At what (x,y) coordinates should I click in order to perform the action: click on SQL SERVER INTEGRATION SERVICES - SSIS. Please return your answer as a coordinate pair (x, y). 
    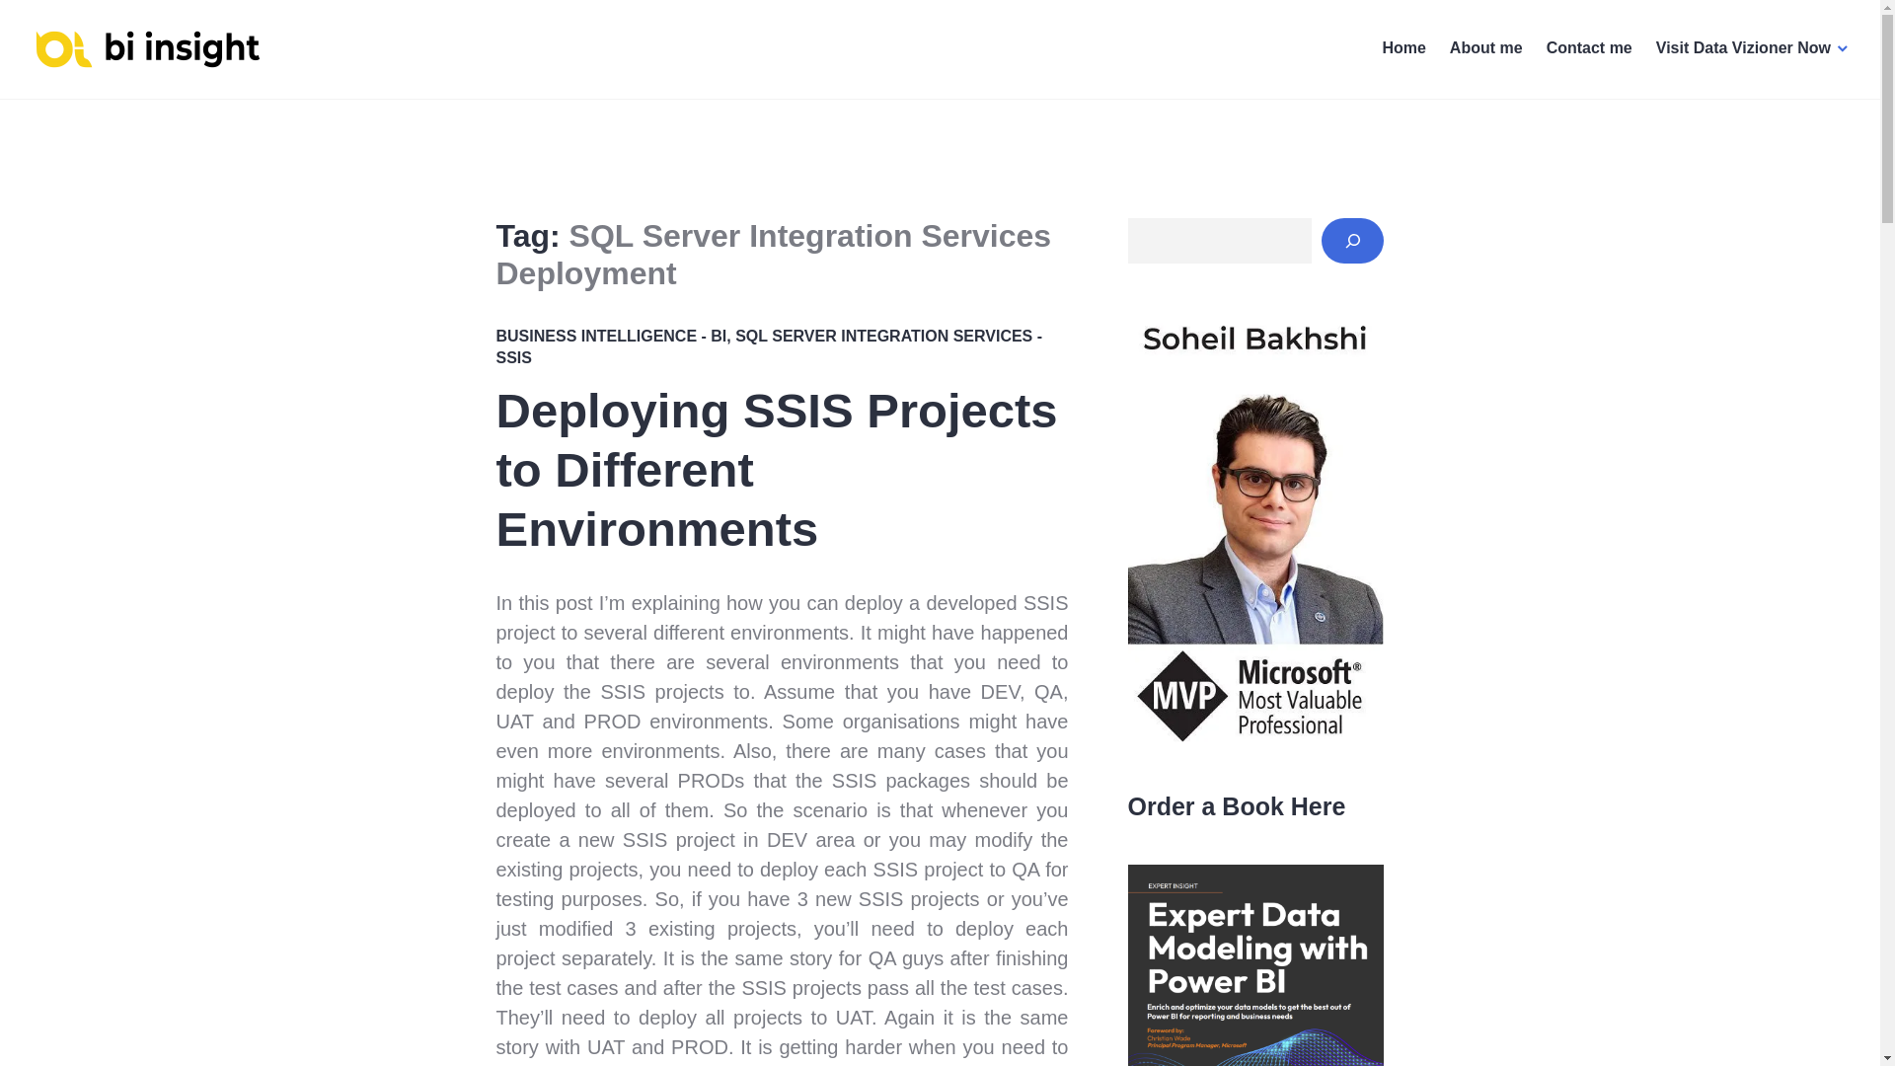
    Looking at the image, I should click on (768, 346).